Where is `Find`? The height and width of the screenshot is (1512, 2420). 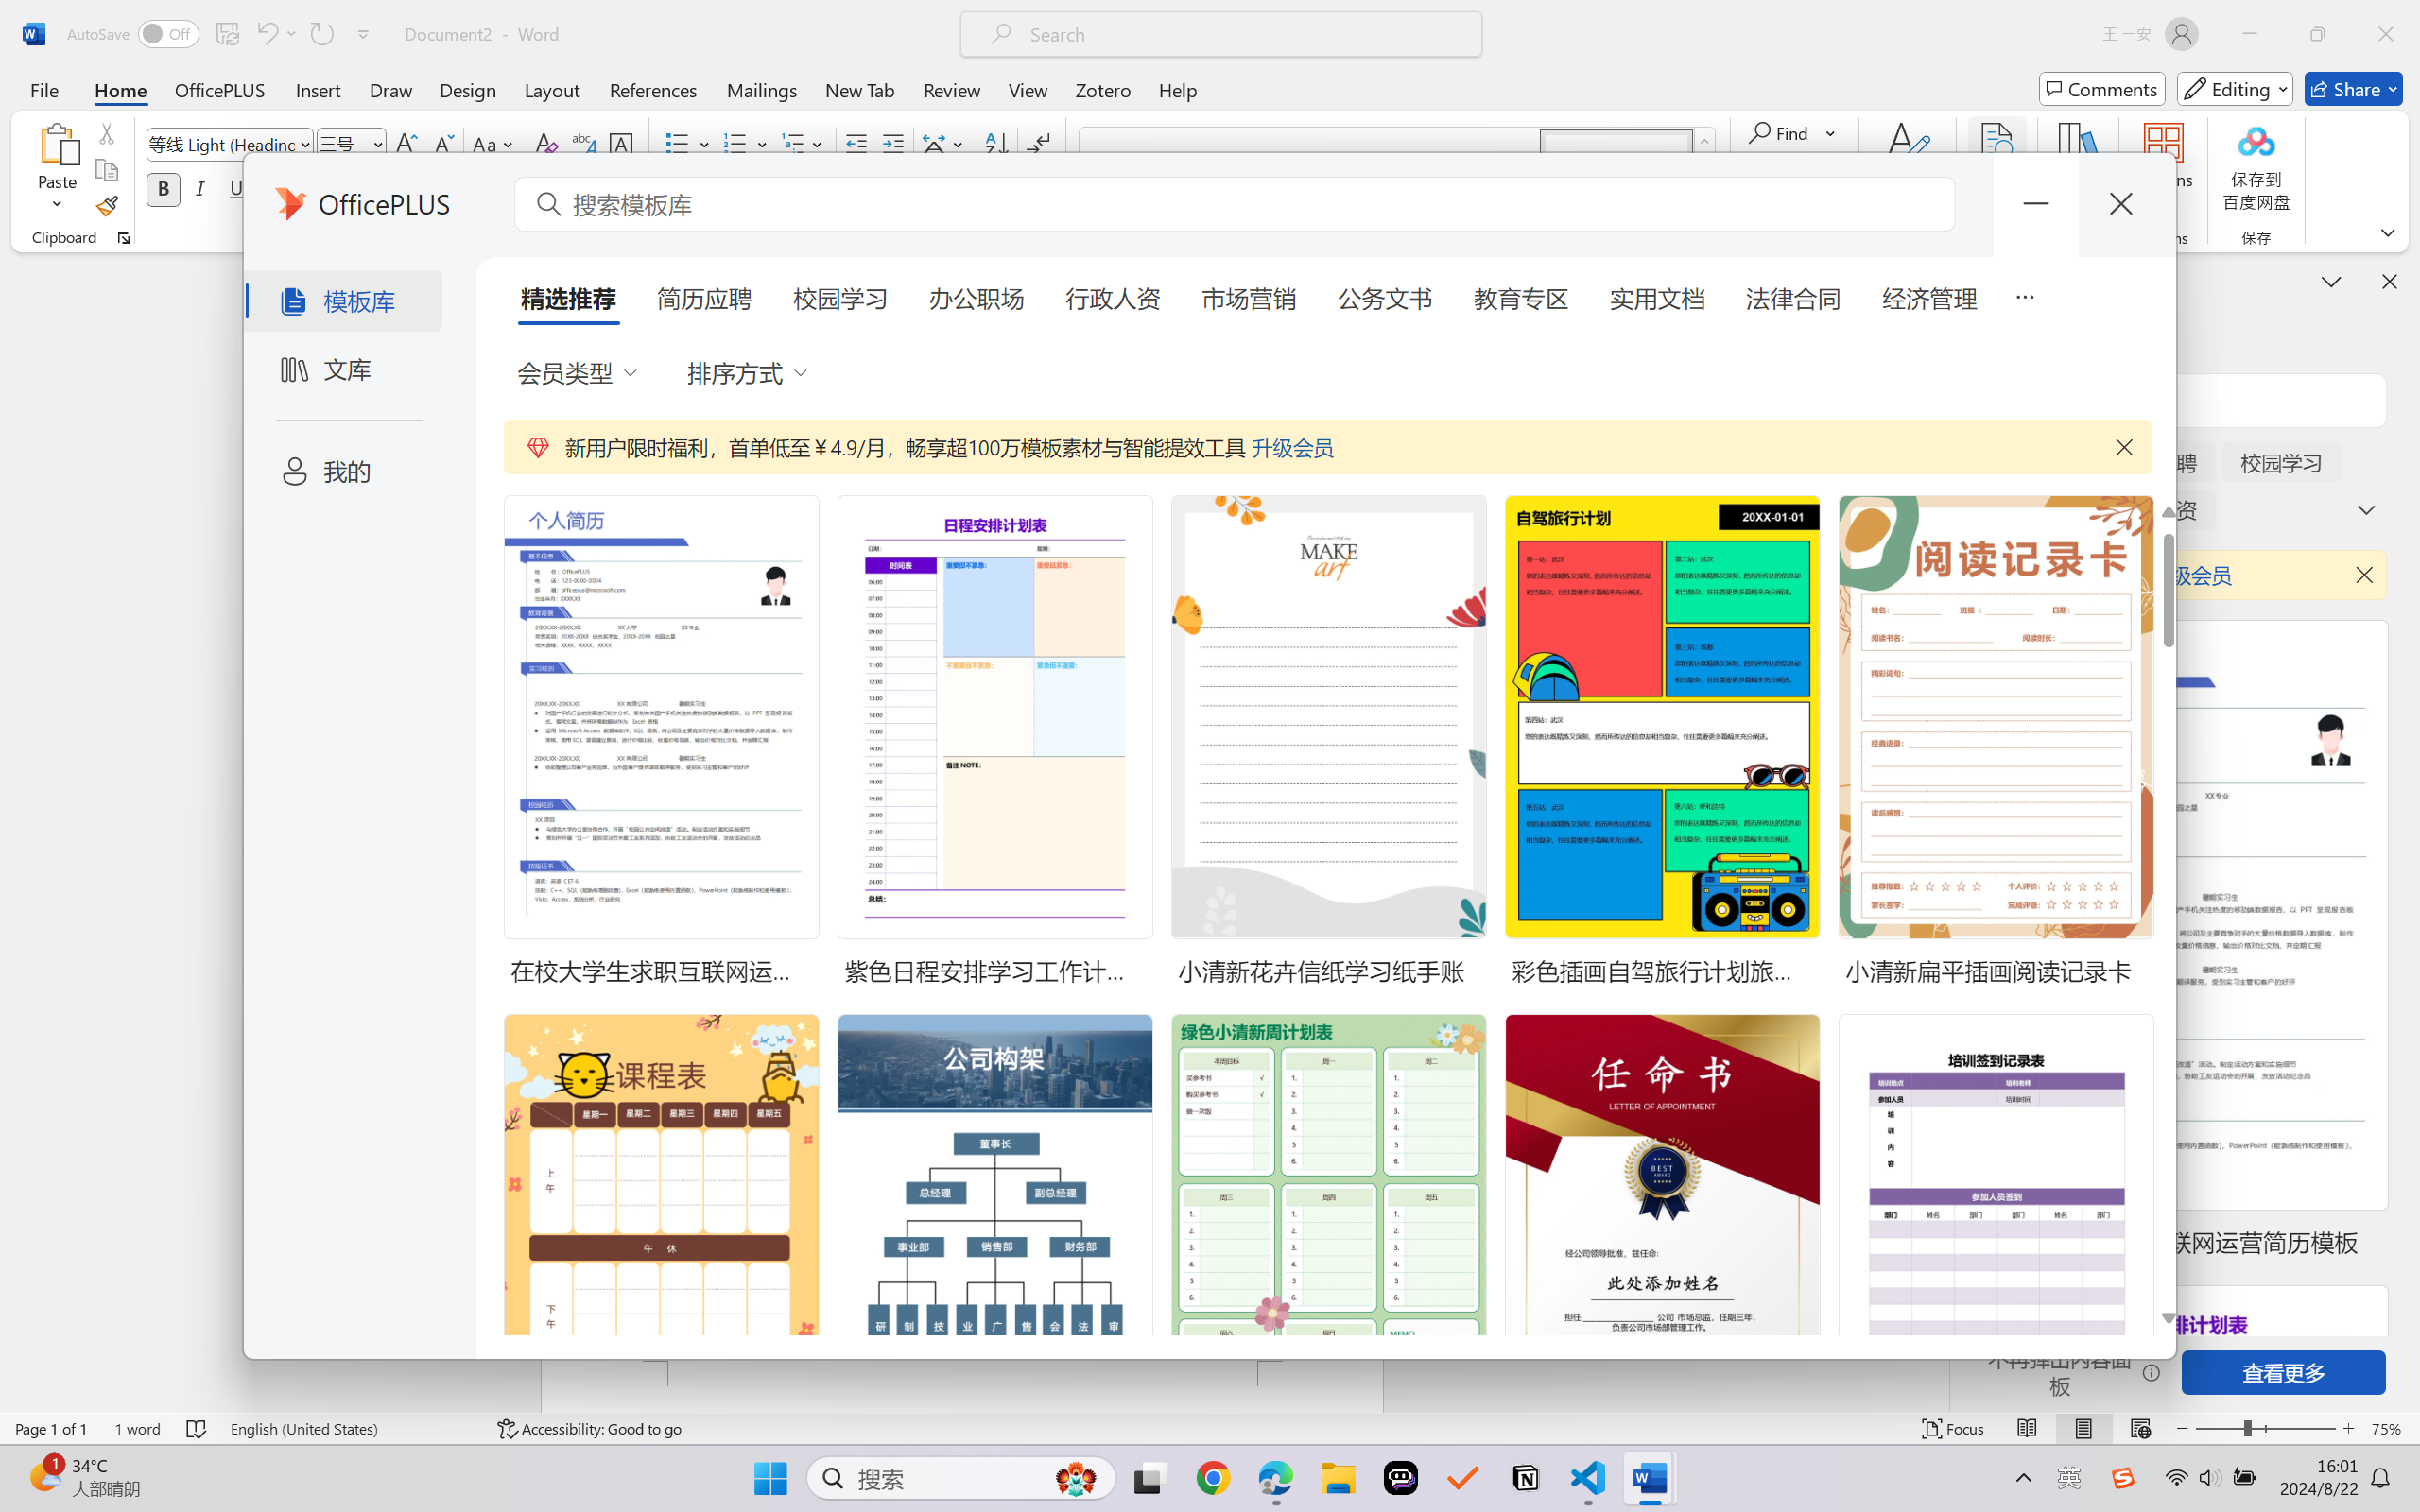 Find is located at coordinates (1792, 132).